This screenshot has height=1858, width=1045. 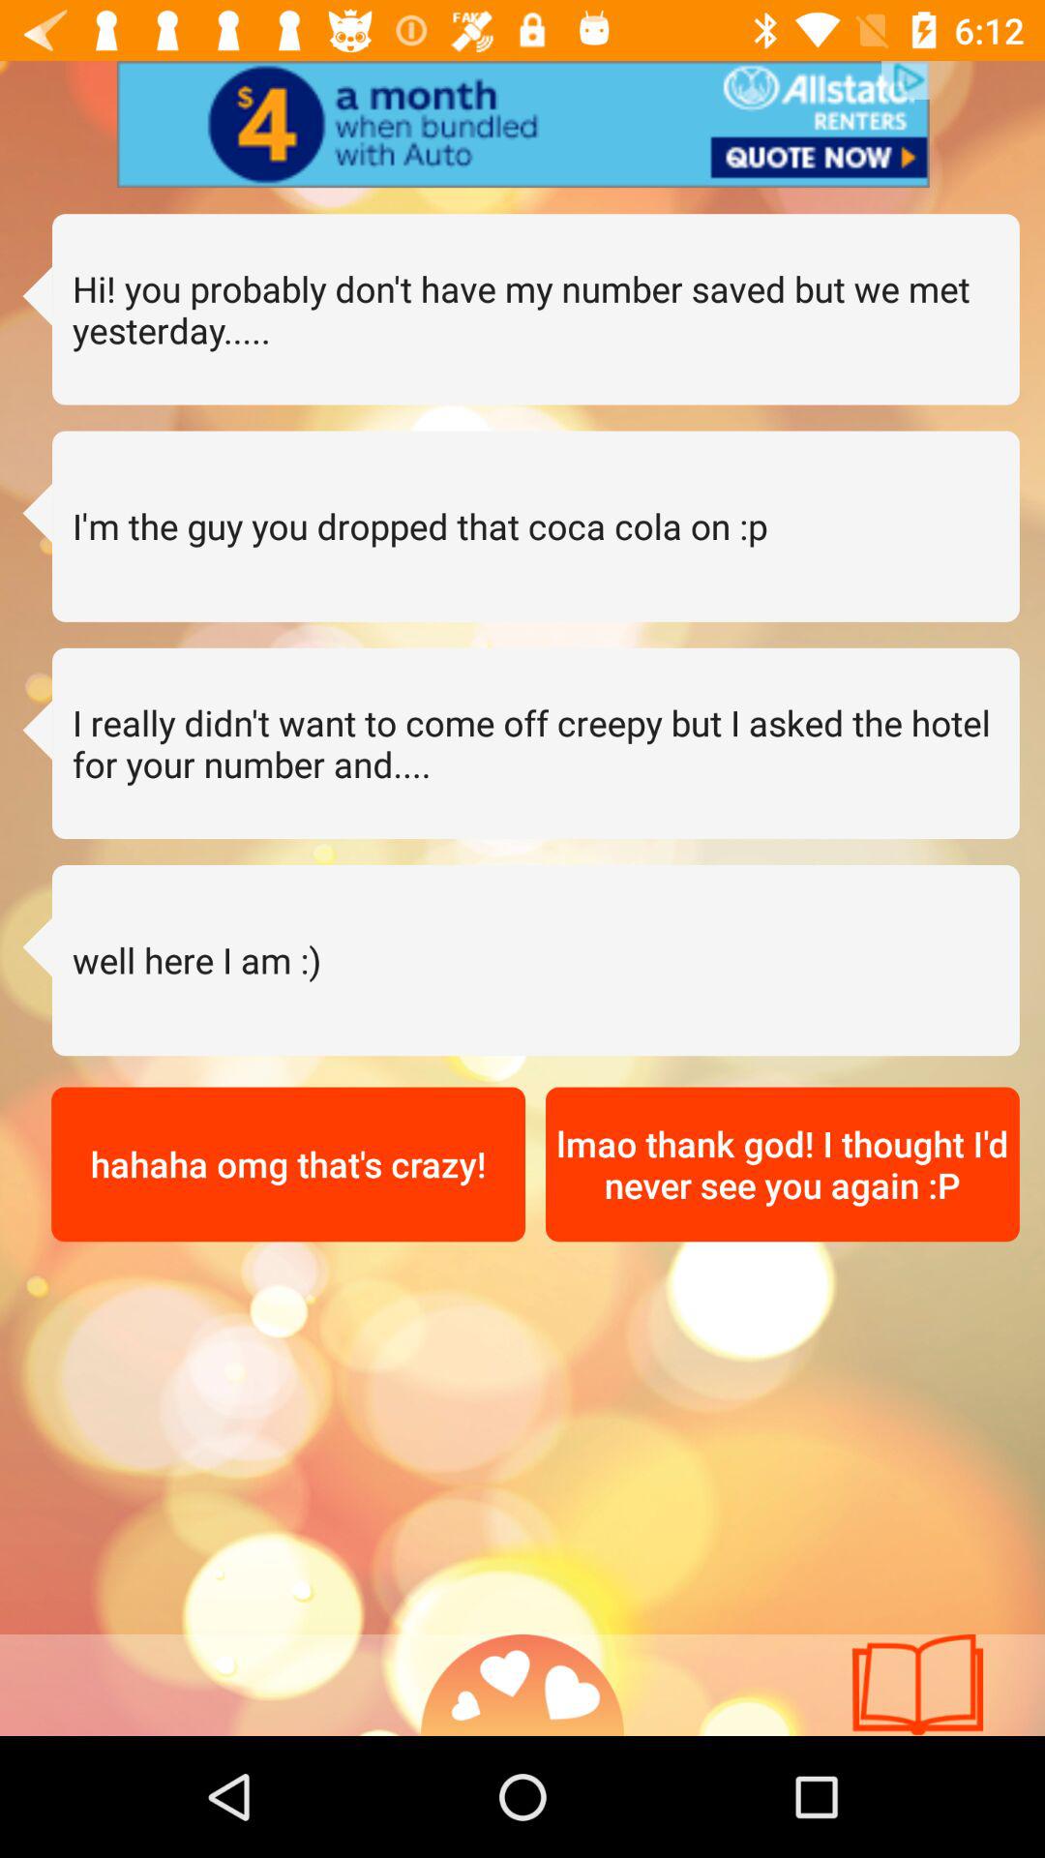 What do you see at coordinates (522, 124) in the screenshot?
I see `view advertisement` at bounding box center [522, 124].